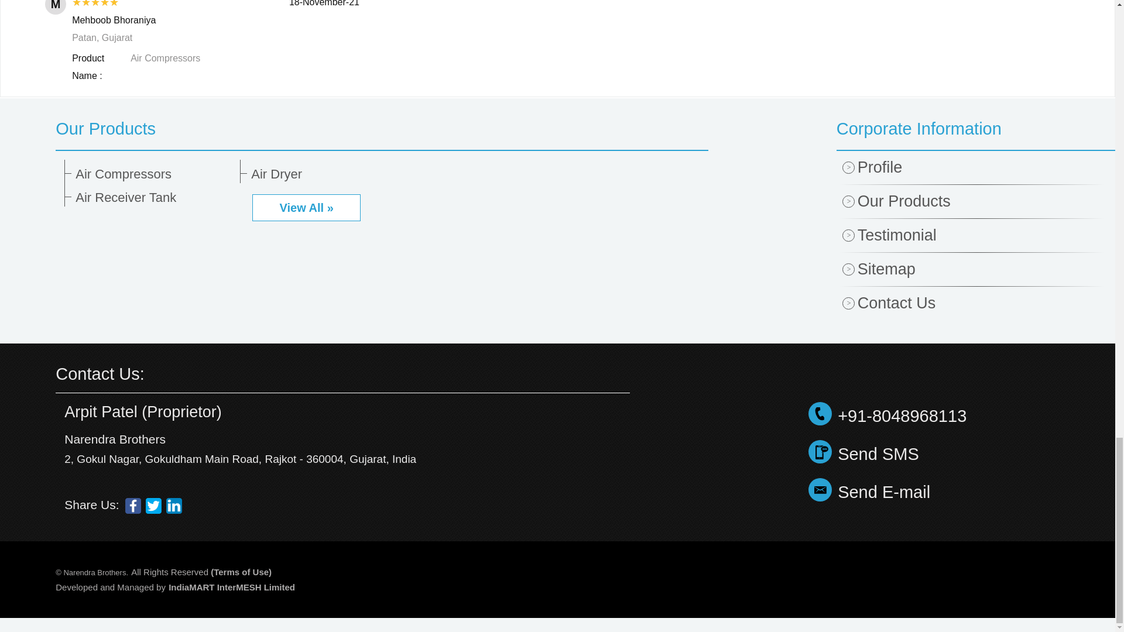 This screenshot has width=1124, height=632. What do you see at coordinates (232, 586) in the screenshot?
I see `IndiaMART InterMESH Limited` at bounding box center [232, 586].